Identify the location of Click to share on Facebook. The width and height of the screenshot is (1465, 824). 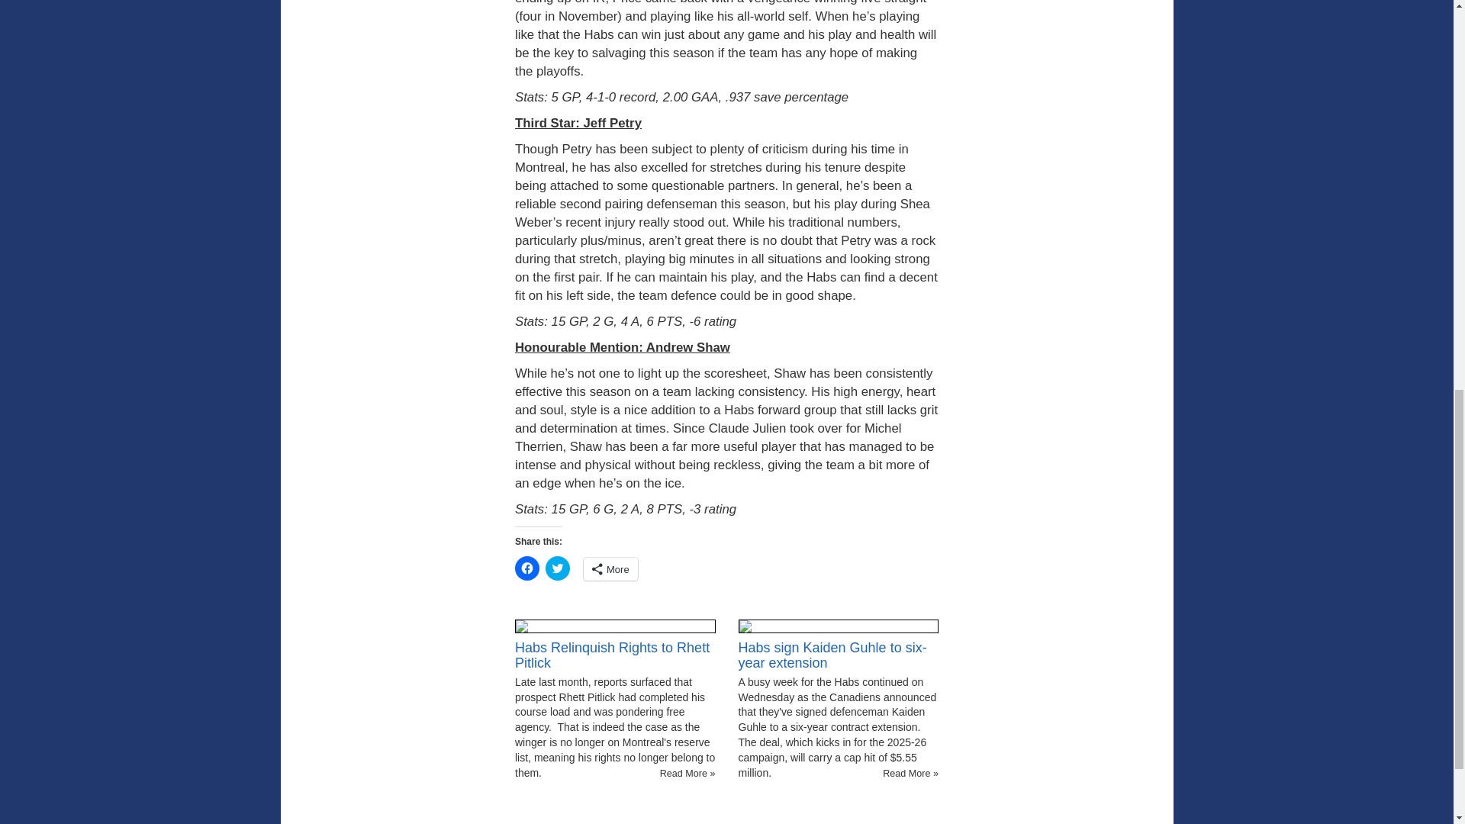
(526, 568).